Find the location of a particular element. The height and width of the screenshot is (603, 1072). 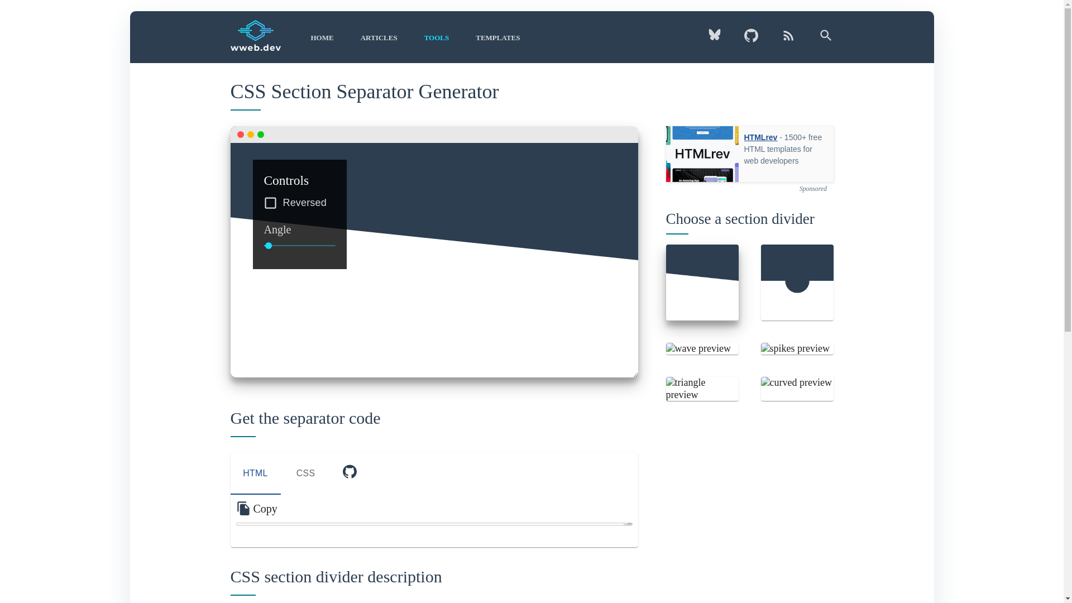

HOME is located at coordinates (820, 40).